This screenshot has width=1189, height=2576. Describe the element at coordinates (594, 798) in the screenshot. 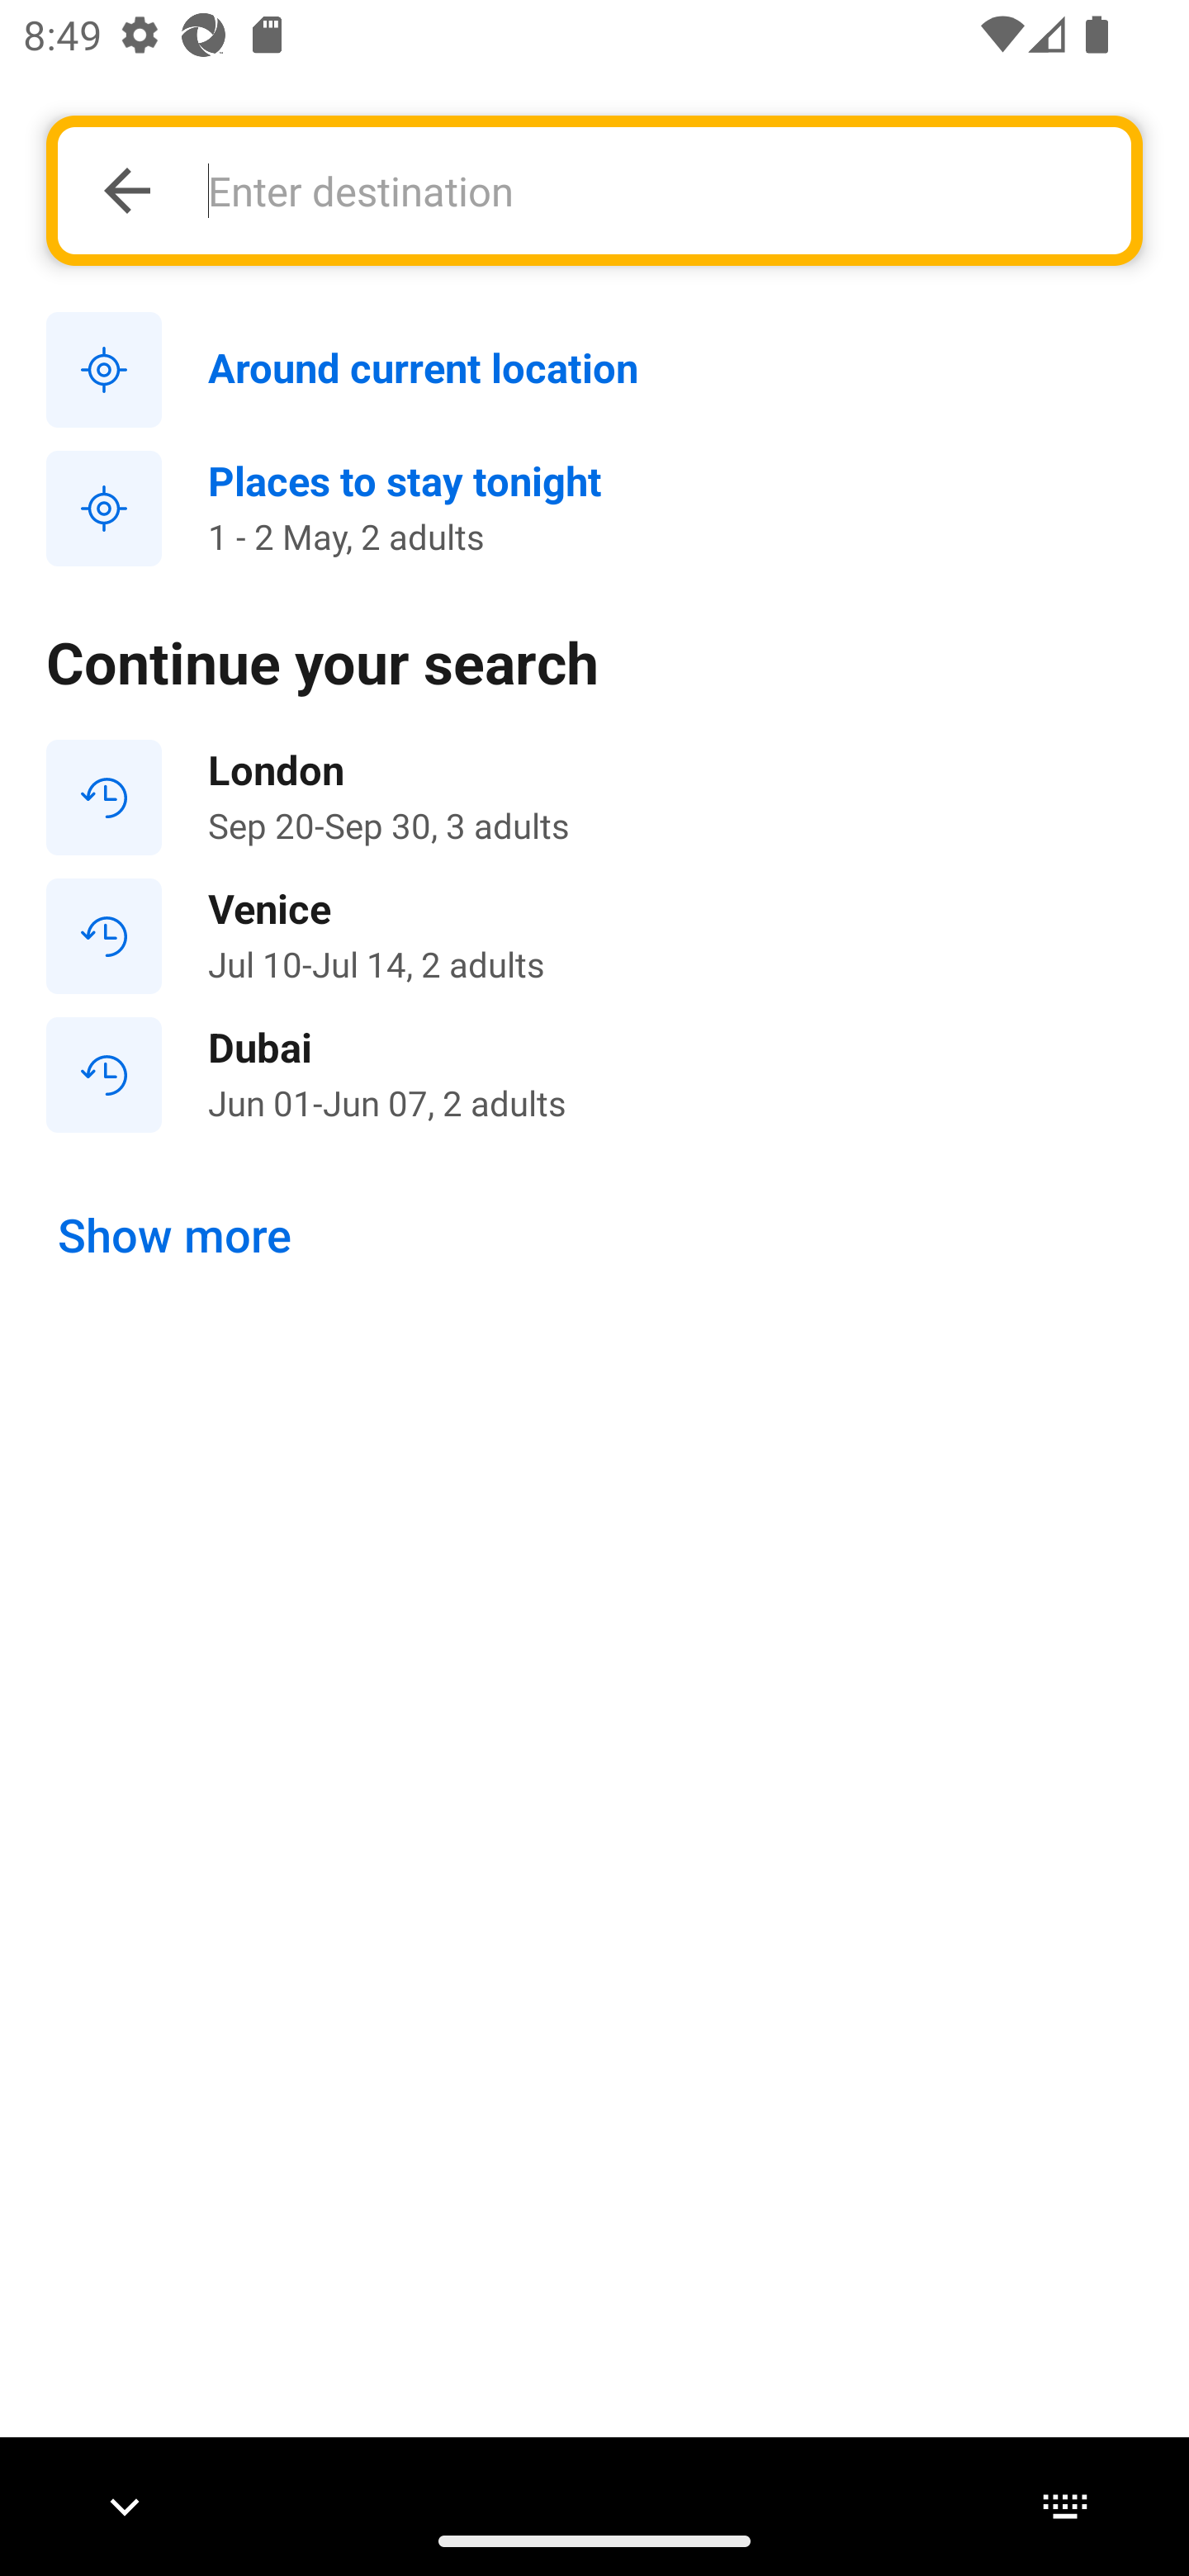

I see `London Sep 20-Sep 30, 3 adults ` at that location.